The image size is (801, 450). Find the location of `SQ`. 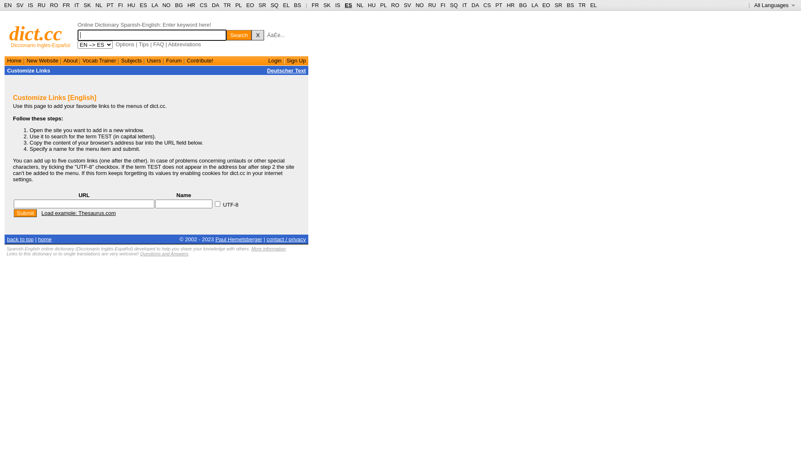

SQ is located at coordinates (454, 5).